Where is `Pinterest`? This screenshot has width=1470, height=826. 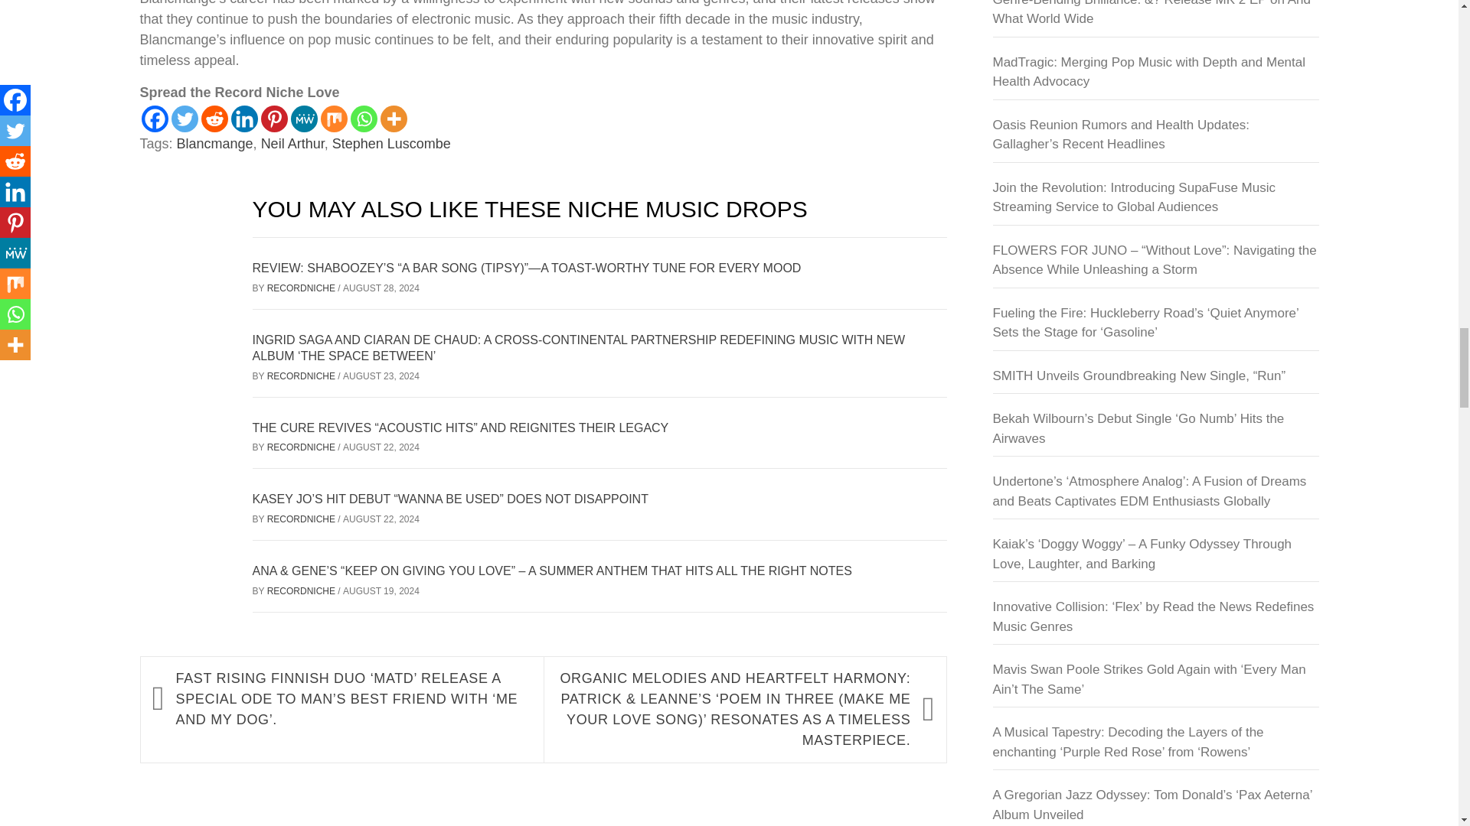 Pinterest is located at coordinates (273, 119).